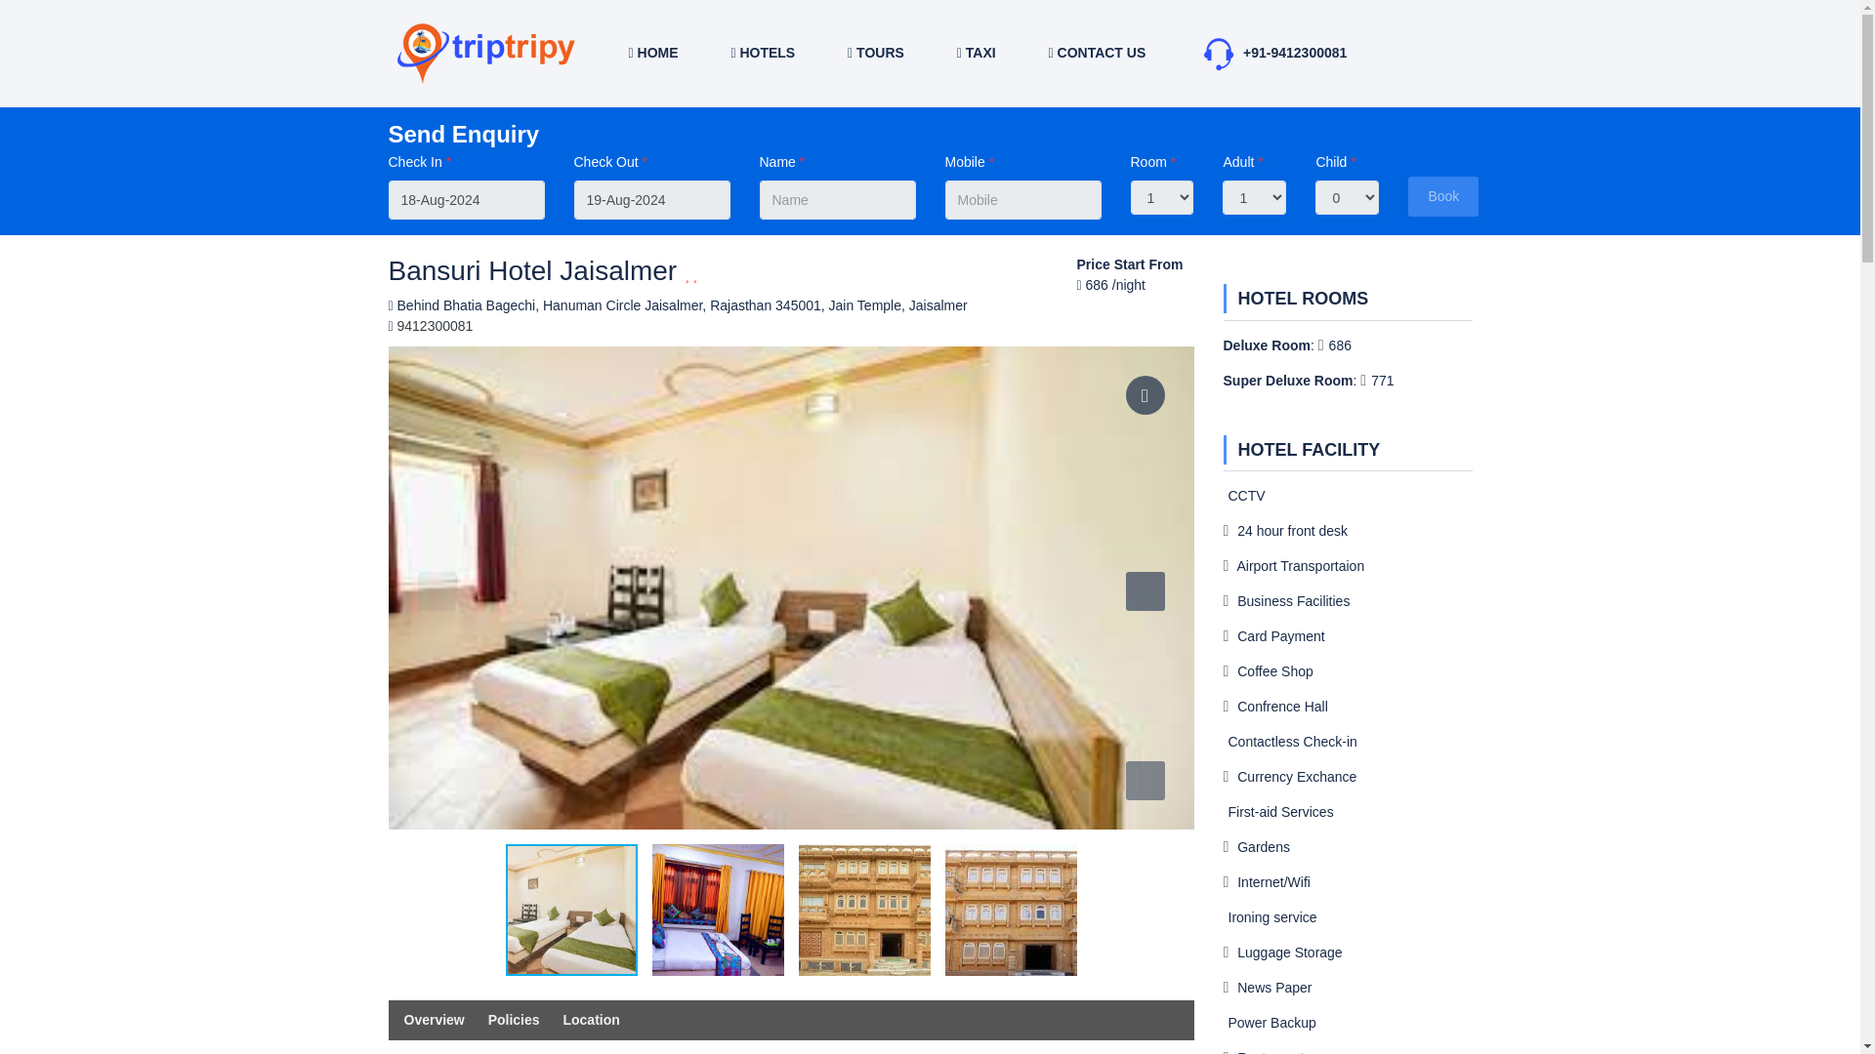 Image resolution: width=1875 pixels, height=1054 pixels. Describe the element at coordinates (875, 53) in the screenshot. I see `TOURS` at that location.